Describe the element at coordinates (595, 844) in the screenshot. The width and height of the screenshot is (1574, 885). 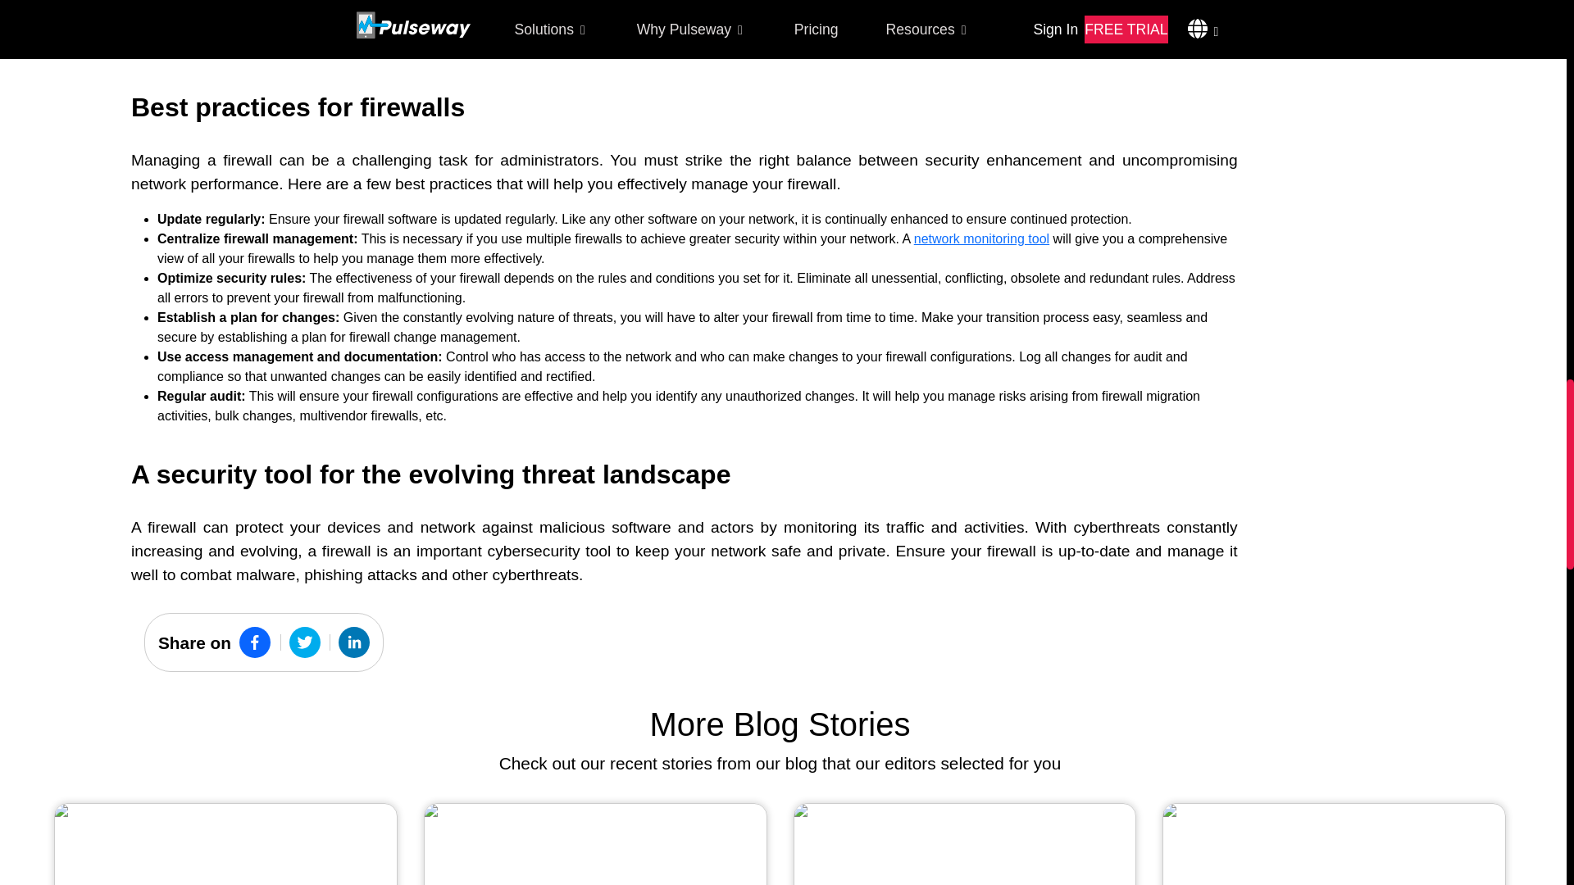
I see `The Best Ransomware Protection for 2022` at that location.